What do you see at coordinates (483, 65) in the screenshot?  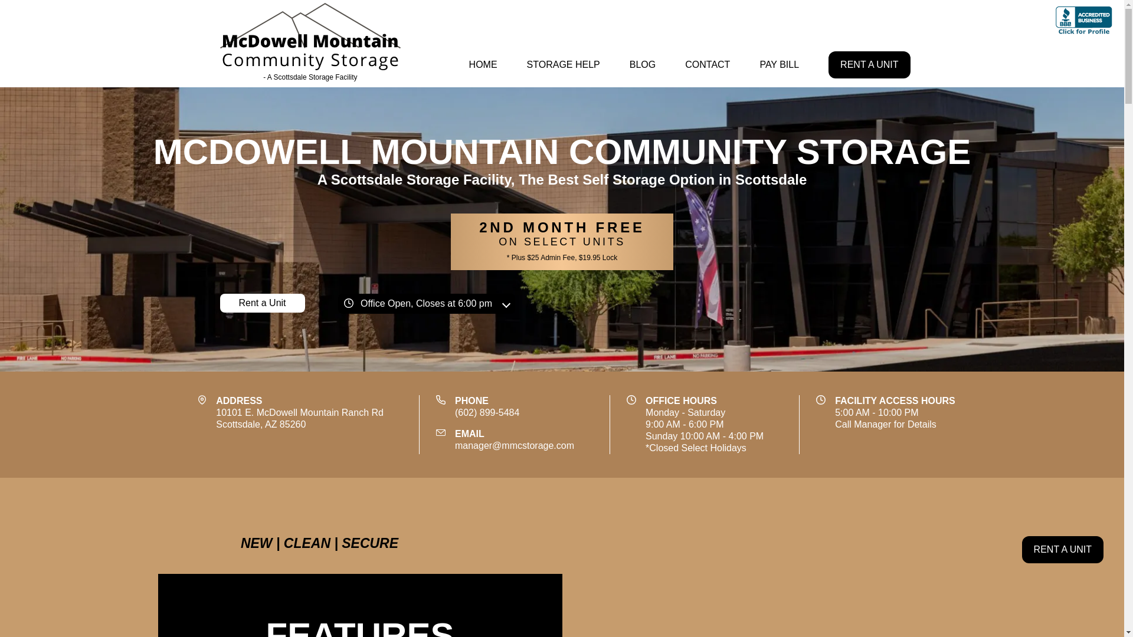 I see `HOME` at bounding box center [483, 65].